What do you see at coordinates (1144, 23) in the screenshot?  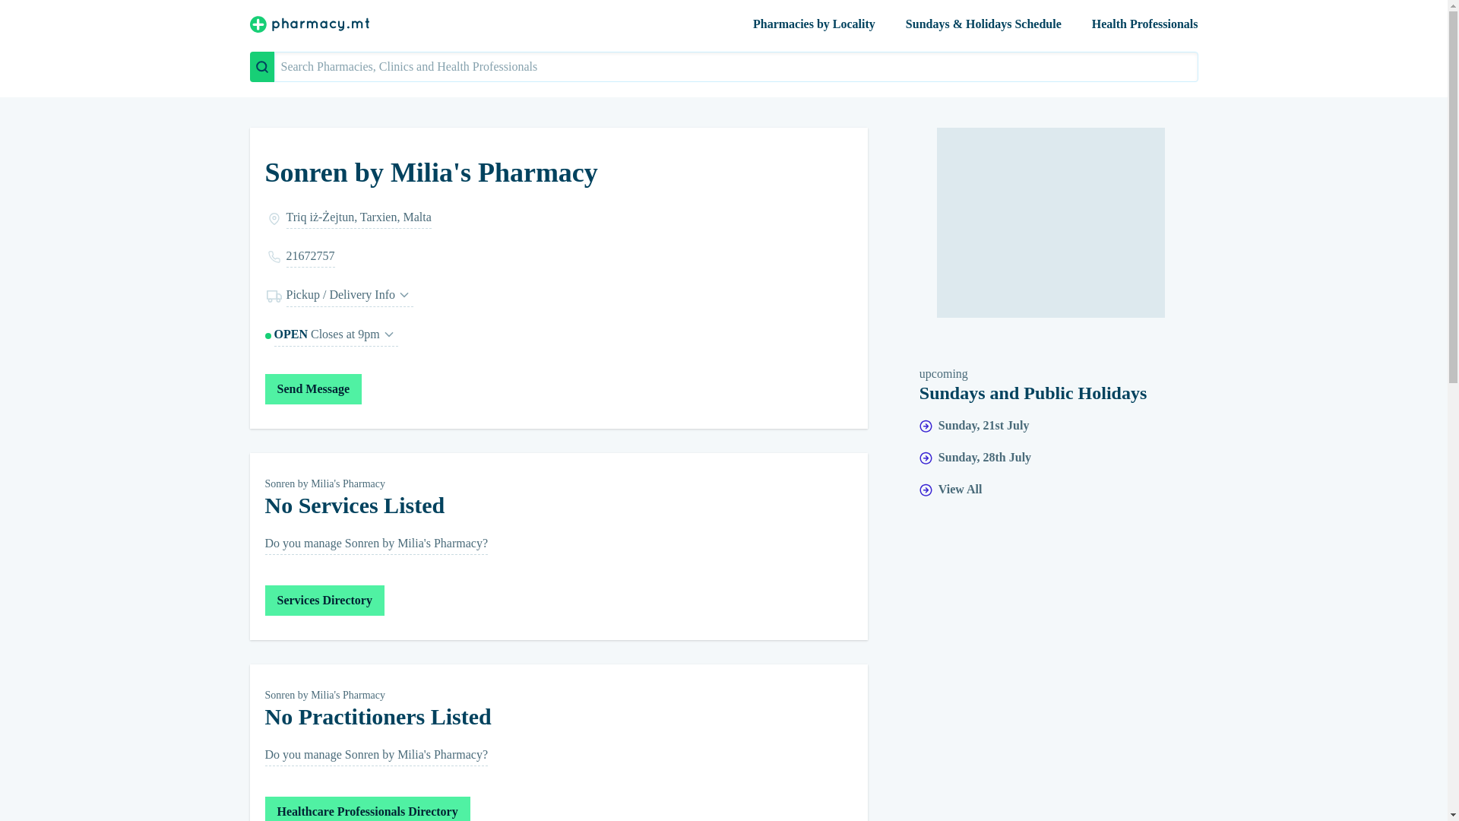 I see `Services Directory` at bounding box center [1144, 23].